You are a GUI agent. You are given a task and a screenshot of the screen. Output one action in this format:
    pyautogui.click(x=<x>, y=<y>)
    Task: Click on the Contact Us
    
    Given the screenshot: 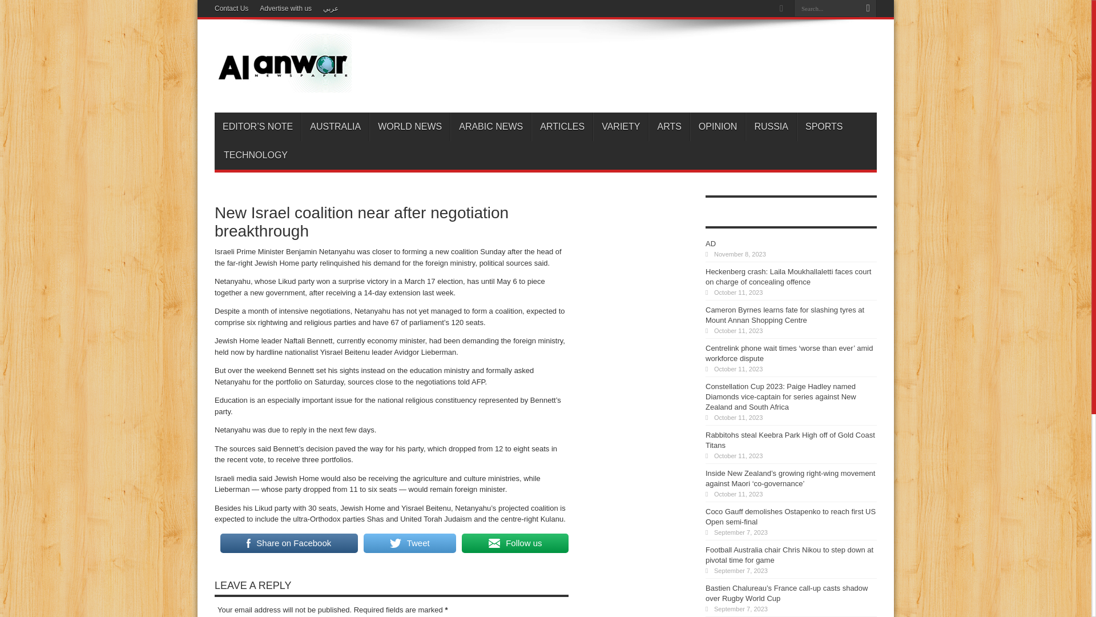 What is the action you would take?
    pyautogui.click(x=232, y=9)
    